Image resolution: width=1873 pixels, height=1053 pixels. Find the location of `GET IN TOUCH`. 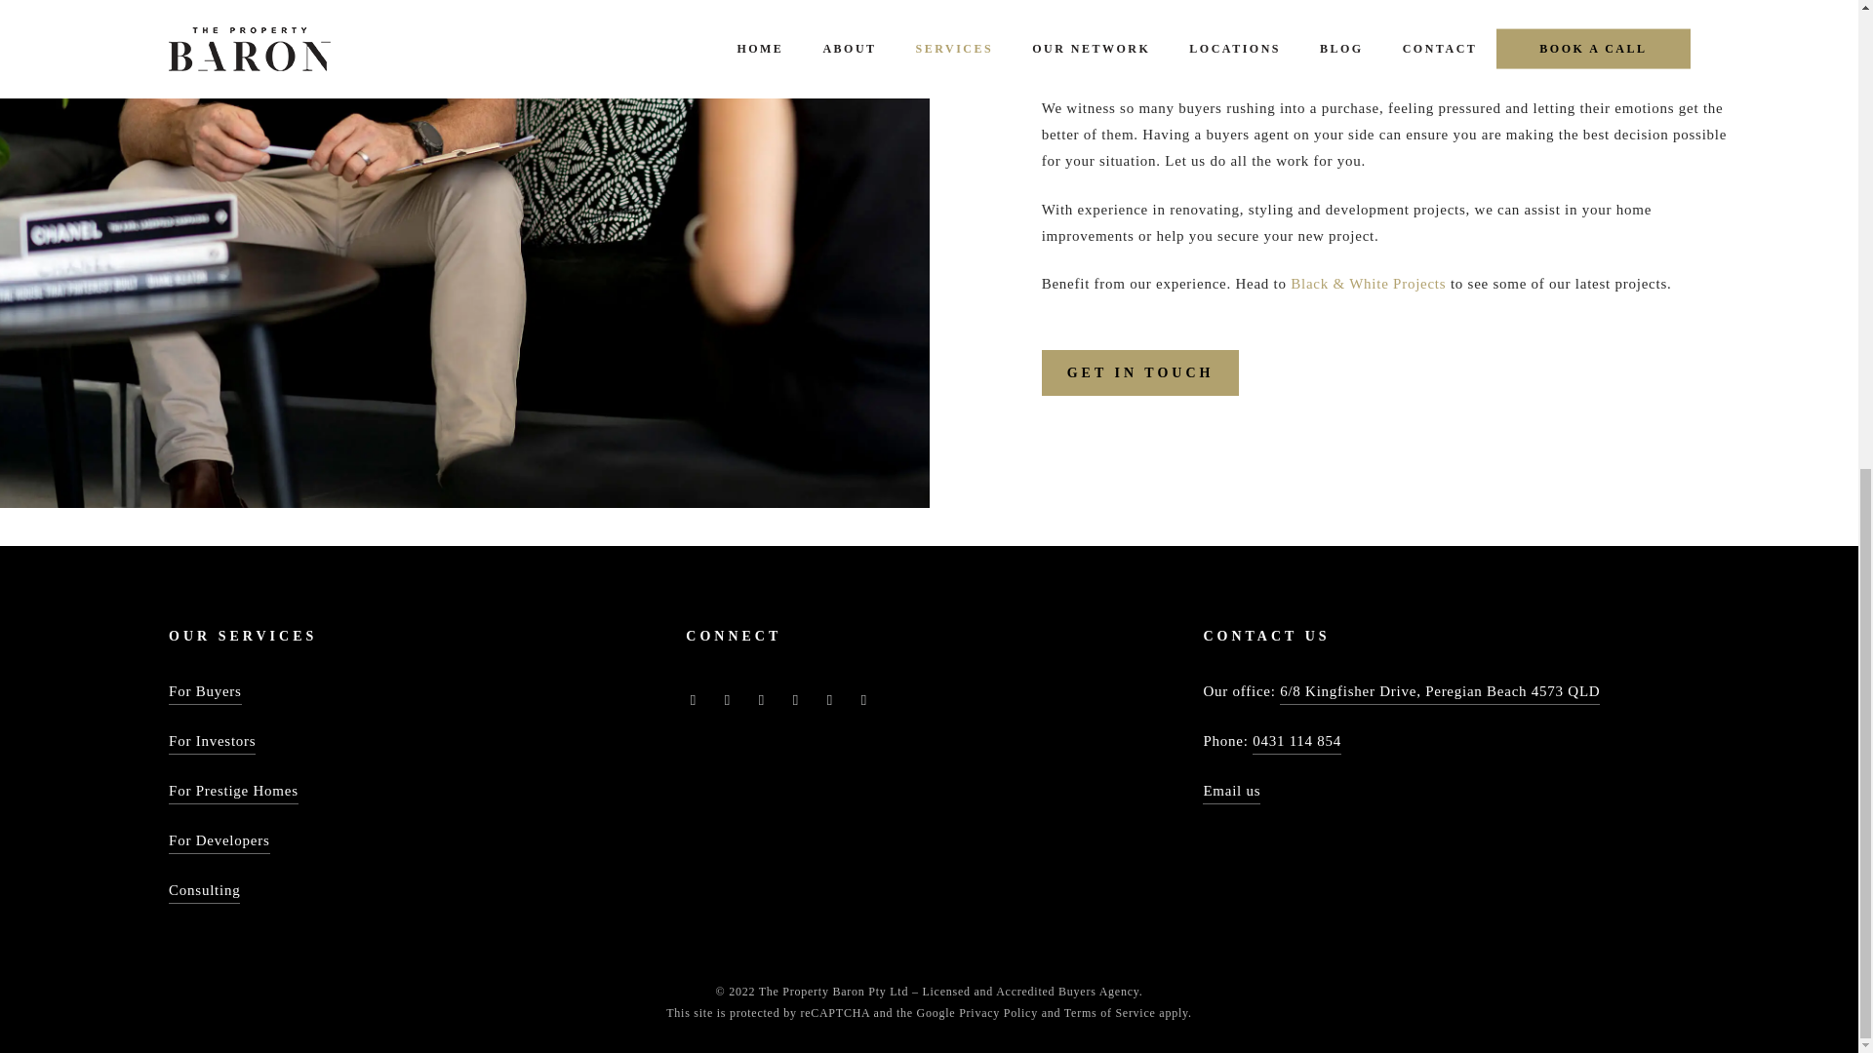

GET IN TOUCH is located at coordinates (1140, 373).